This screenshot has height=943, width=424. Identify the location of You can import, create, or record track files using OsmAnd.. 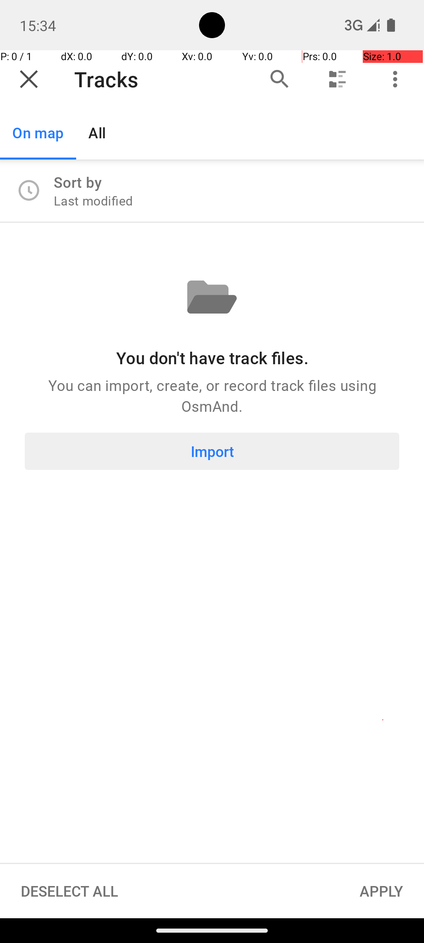
(212, 395).